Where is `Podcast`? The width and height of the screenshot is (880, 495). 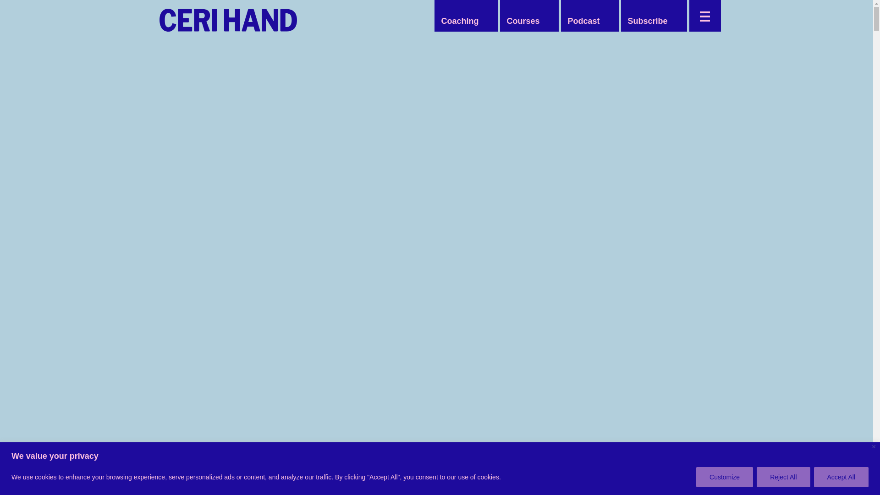
Podcast is located at coordinates (583, 21).